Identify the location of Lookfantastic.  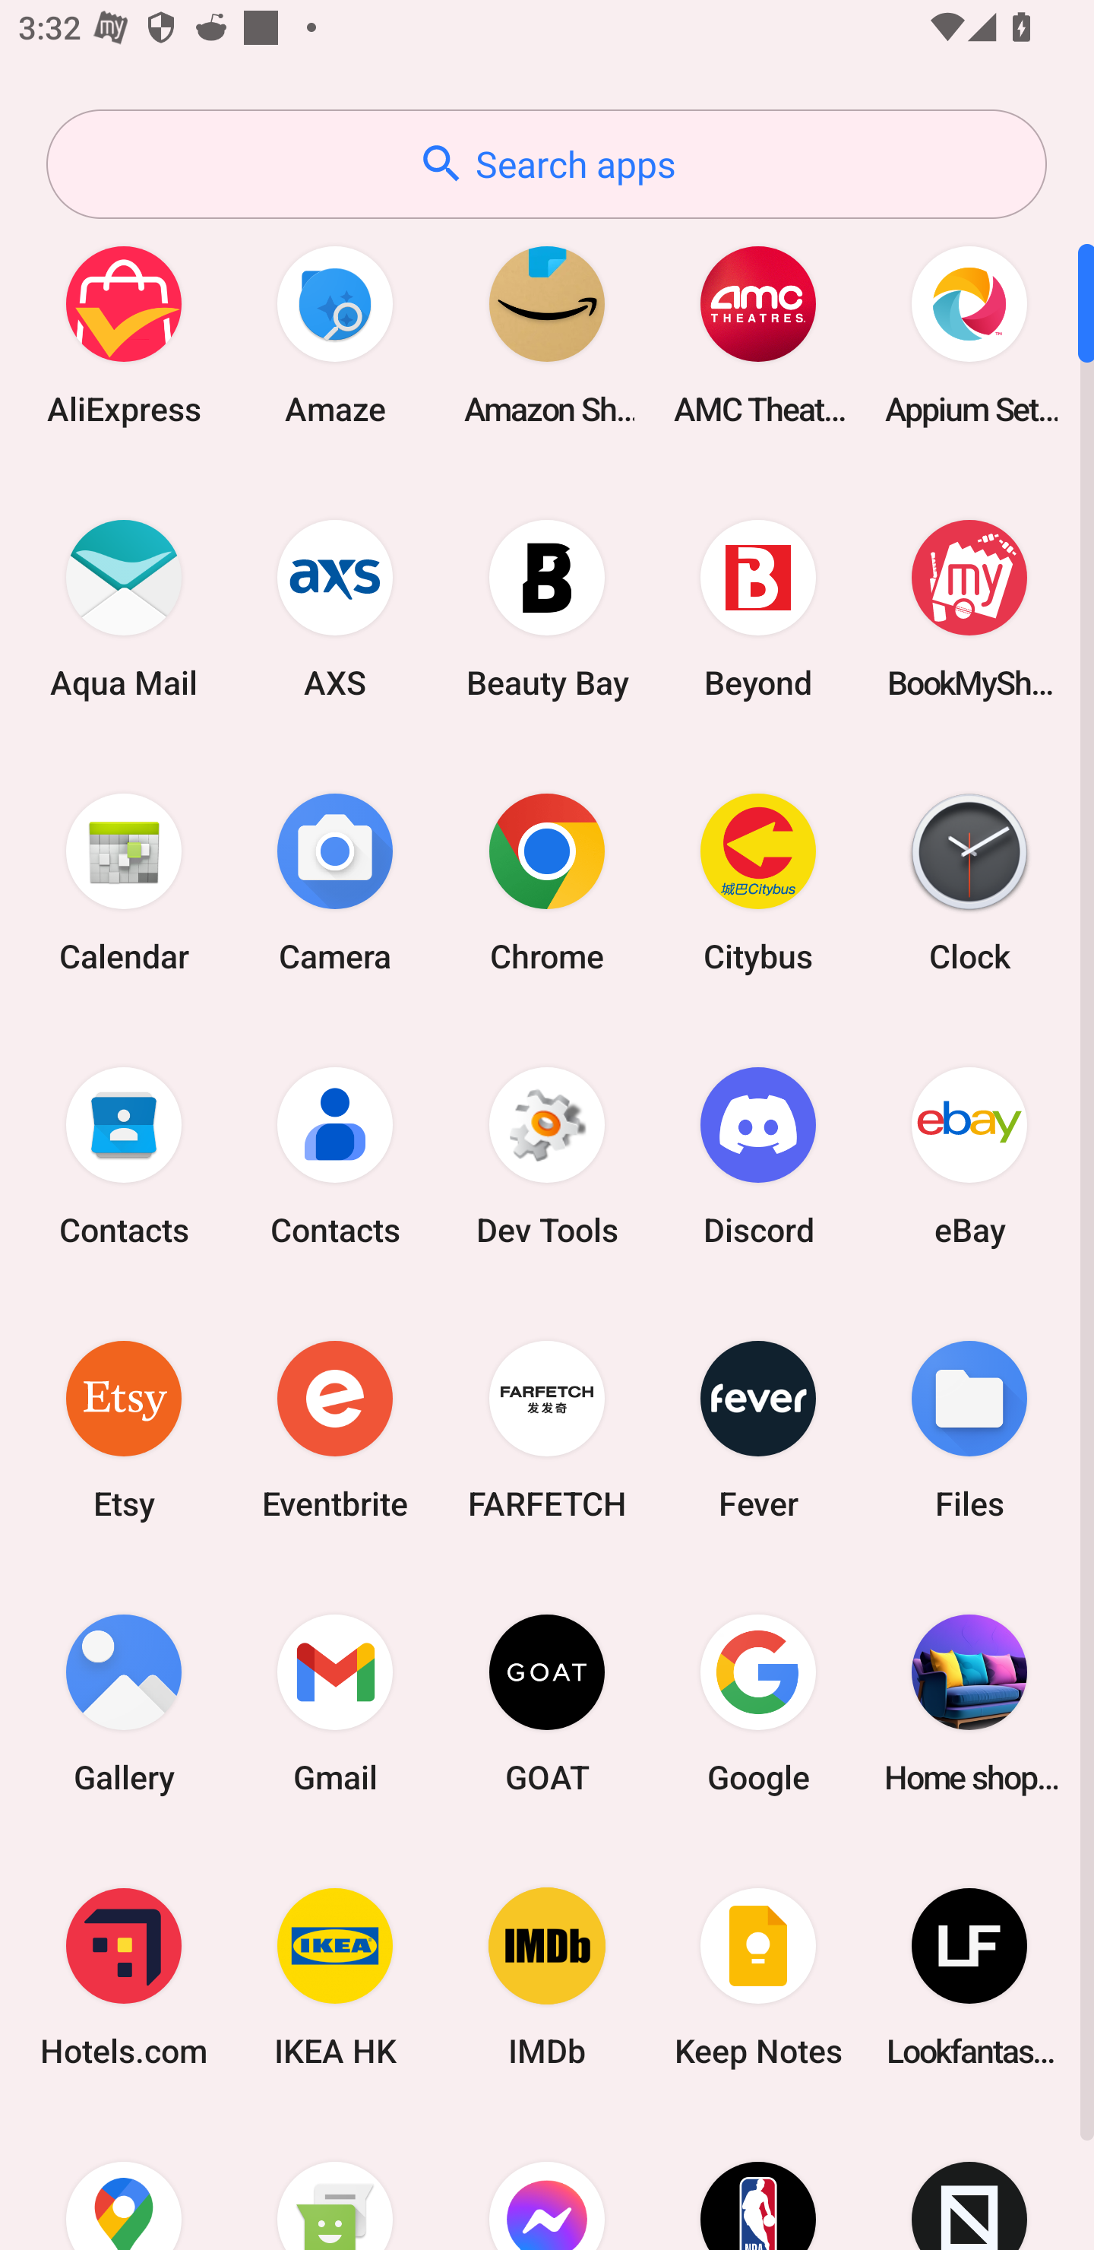
(969, 1978).